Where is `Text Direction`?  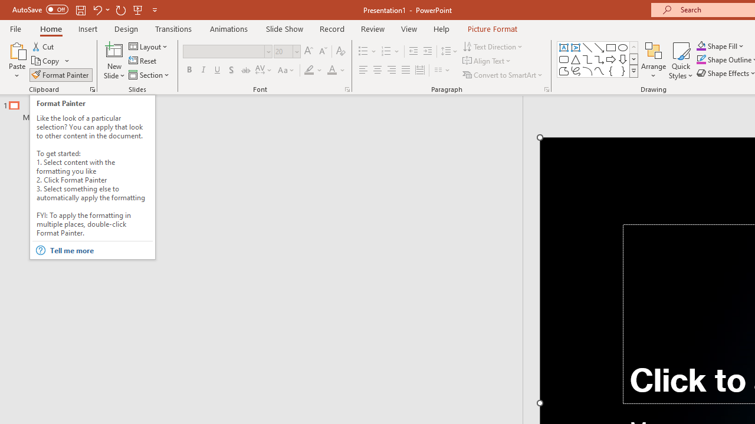 Text Direction is located at coordinates (493, 46).